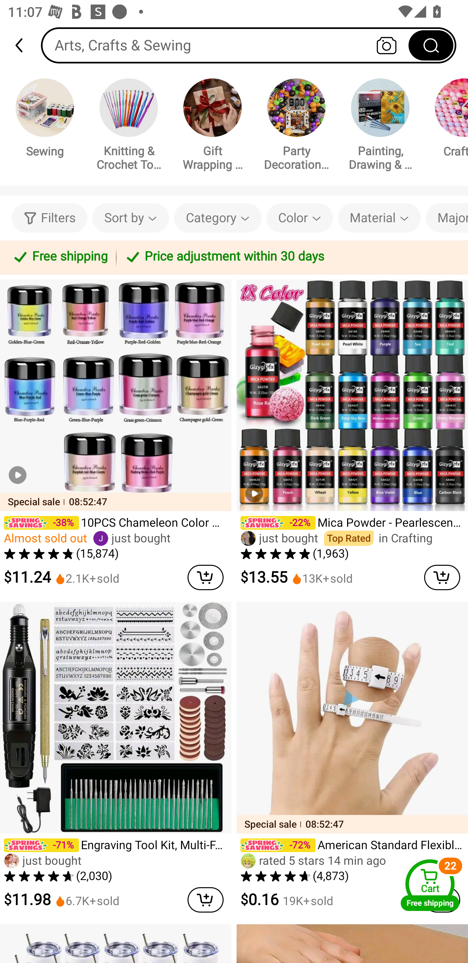 The image size is (468, 963). What do you see at coordinates (45, 120) in the screenshot?
I see `Sewing` at bounding box center [45, 120].